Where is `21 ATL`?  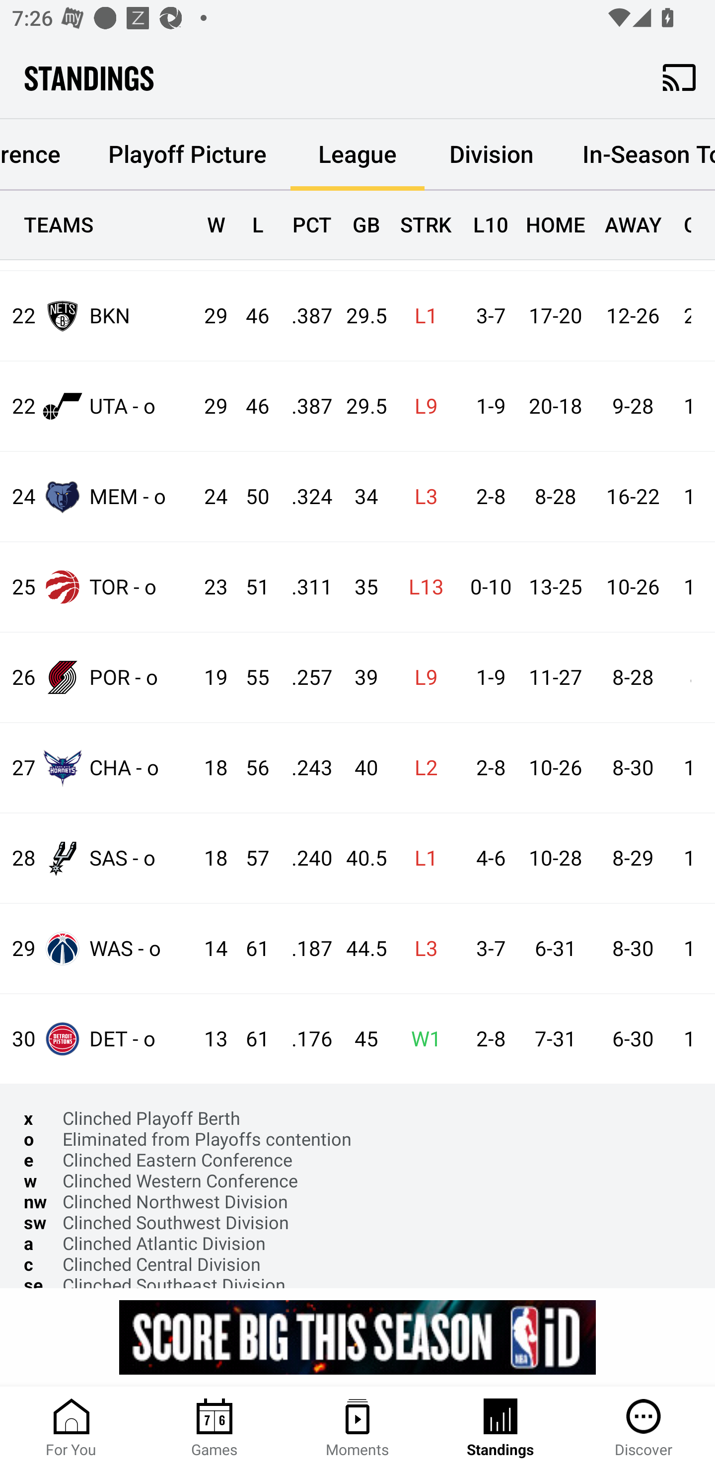 21 ATL is located at coordinates (97, 230).